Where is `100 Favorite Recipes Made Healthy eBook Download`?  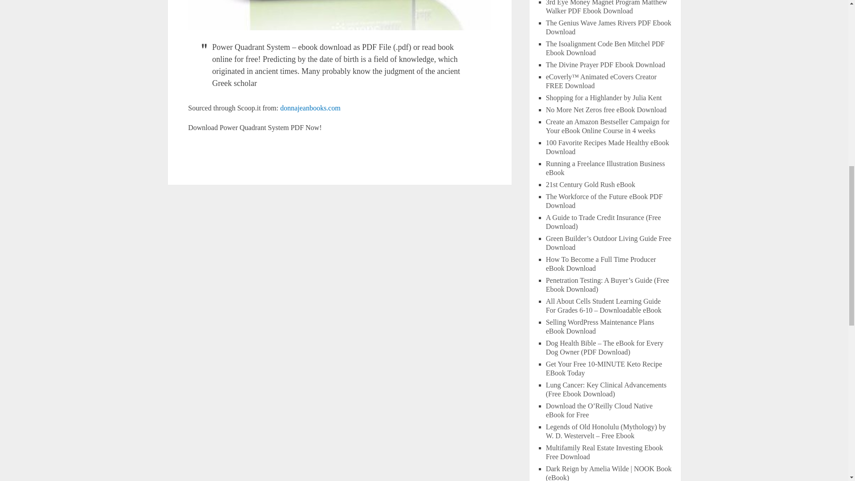
100 Favorite Recipes Made Healthy eBook Download is located at coordinates (607, 147).